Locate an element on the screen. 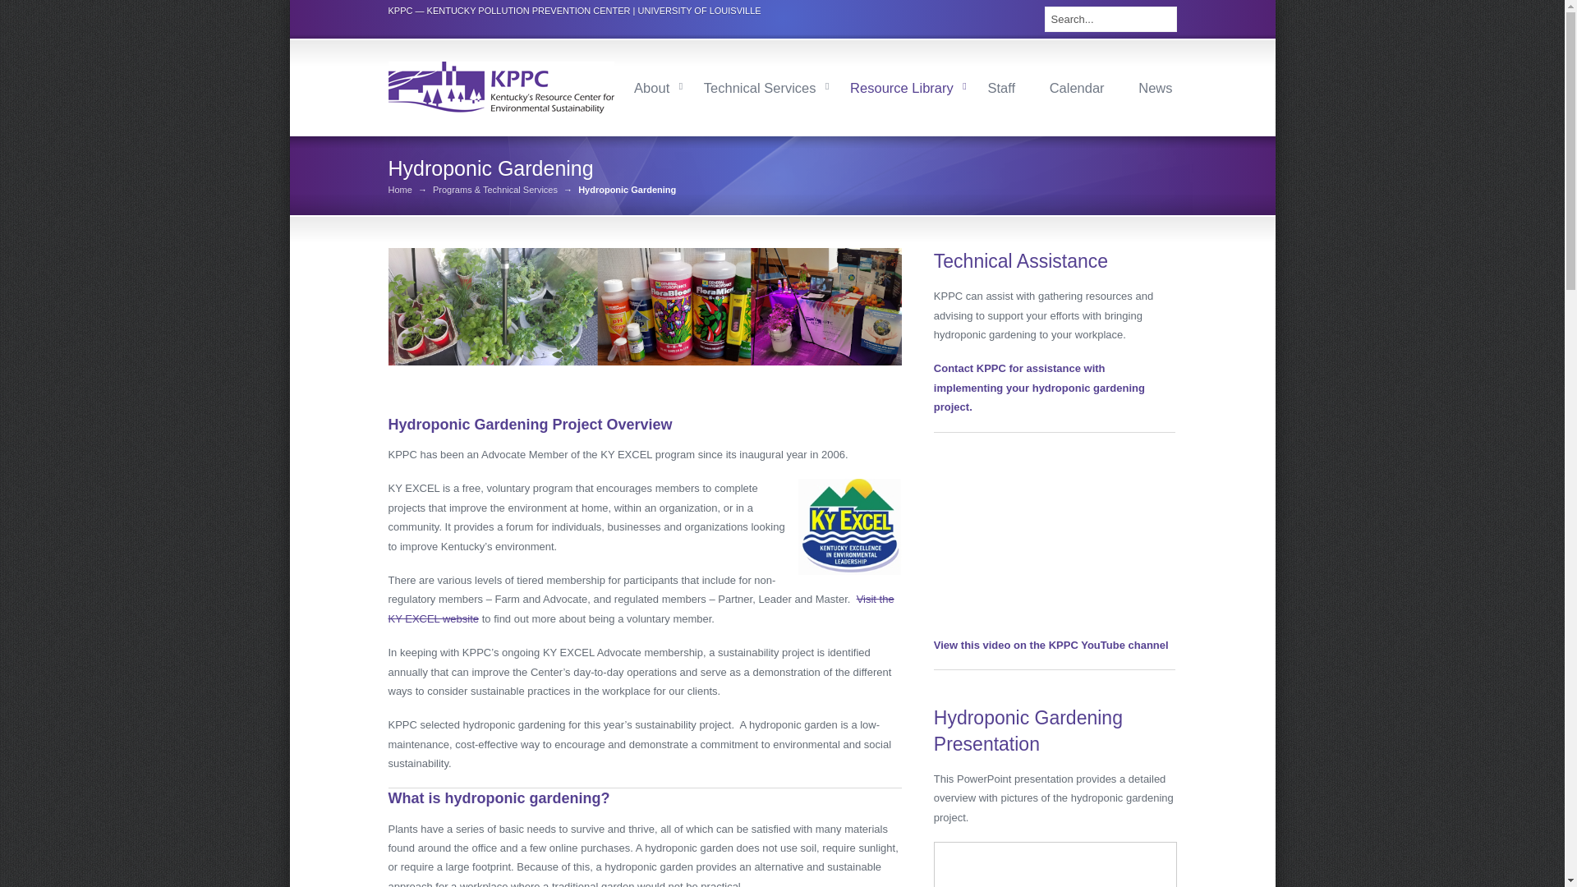 This screenshot has height=887, width=1577. Resource Library is located at coordinates (901, 86).